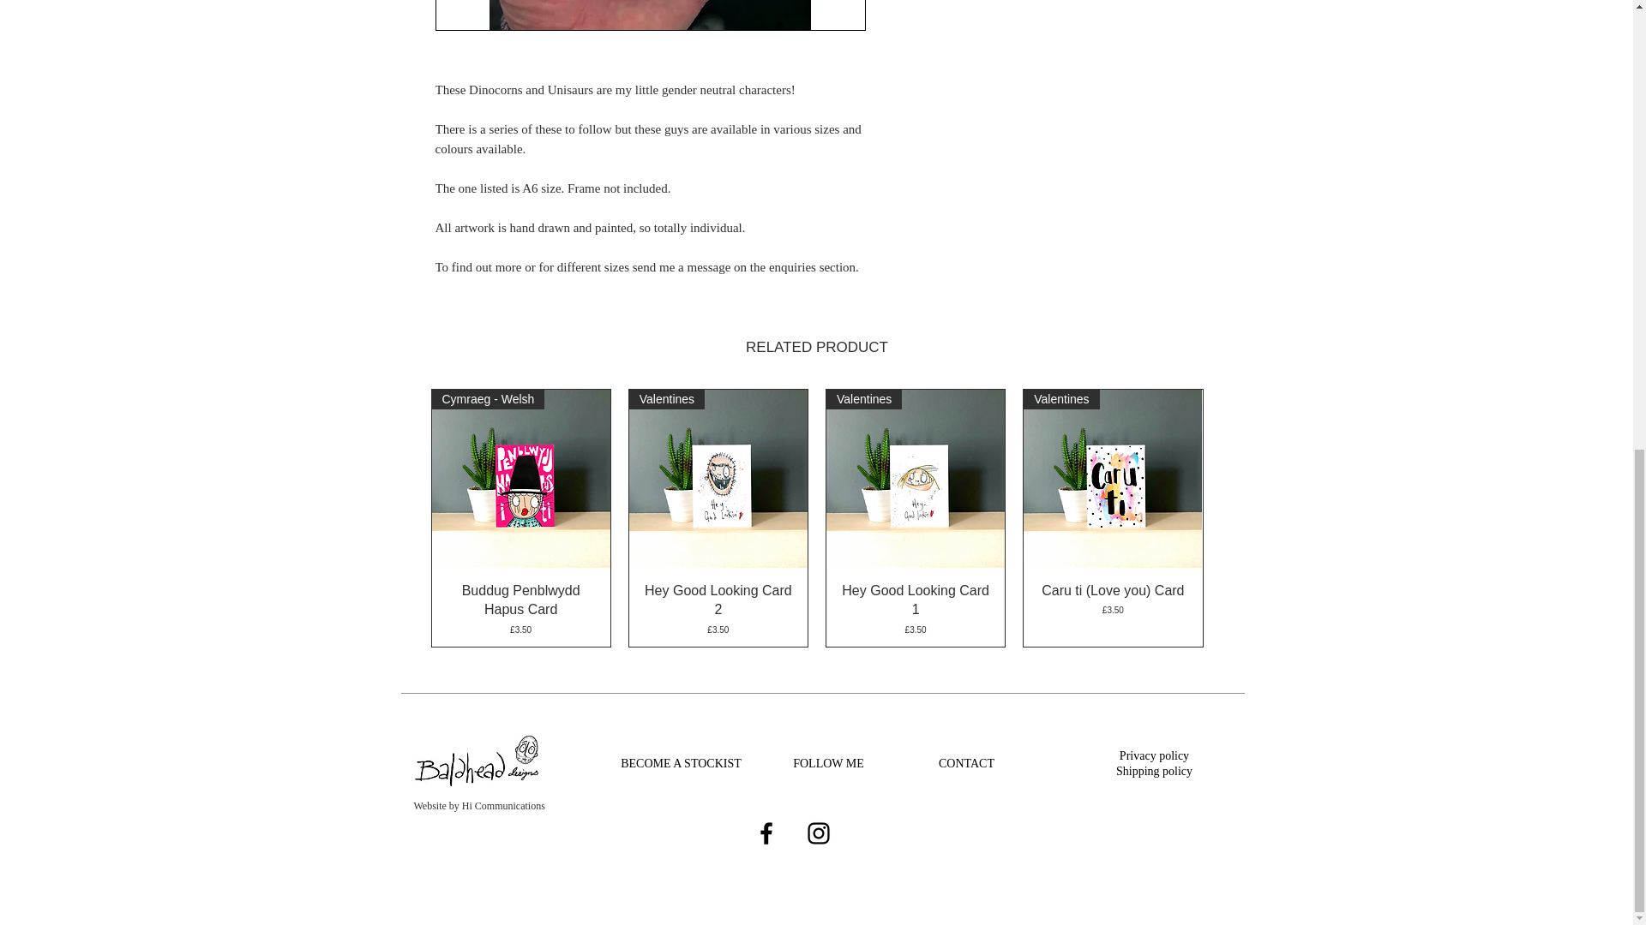  I want to click on Valentines, so click(718, 478).